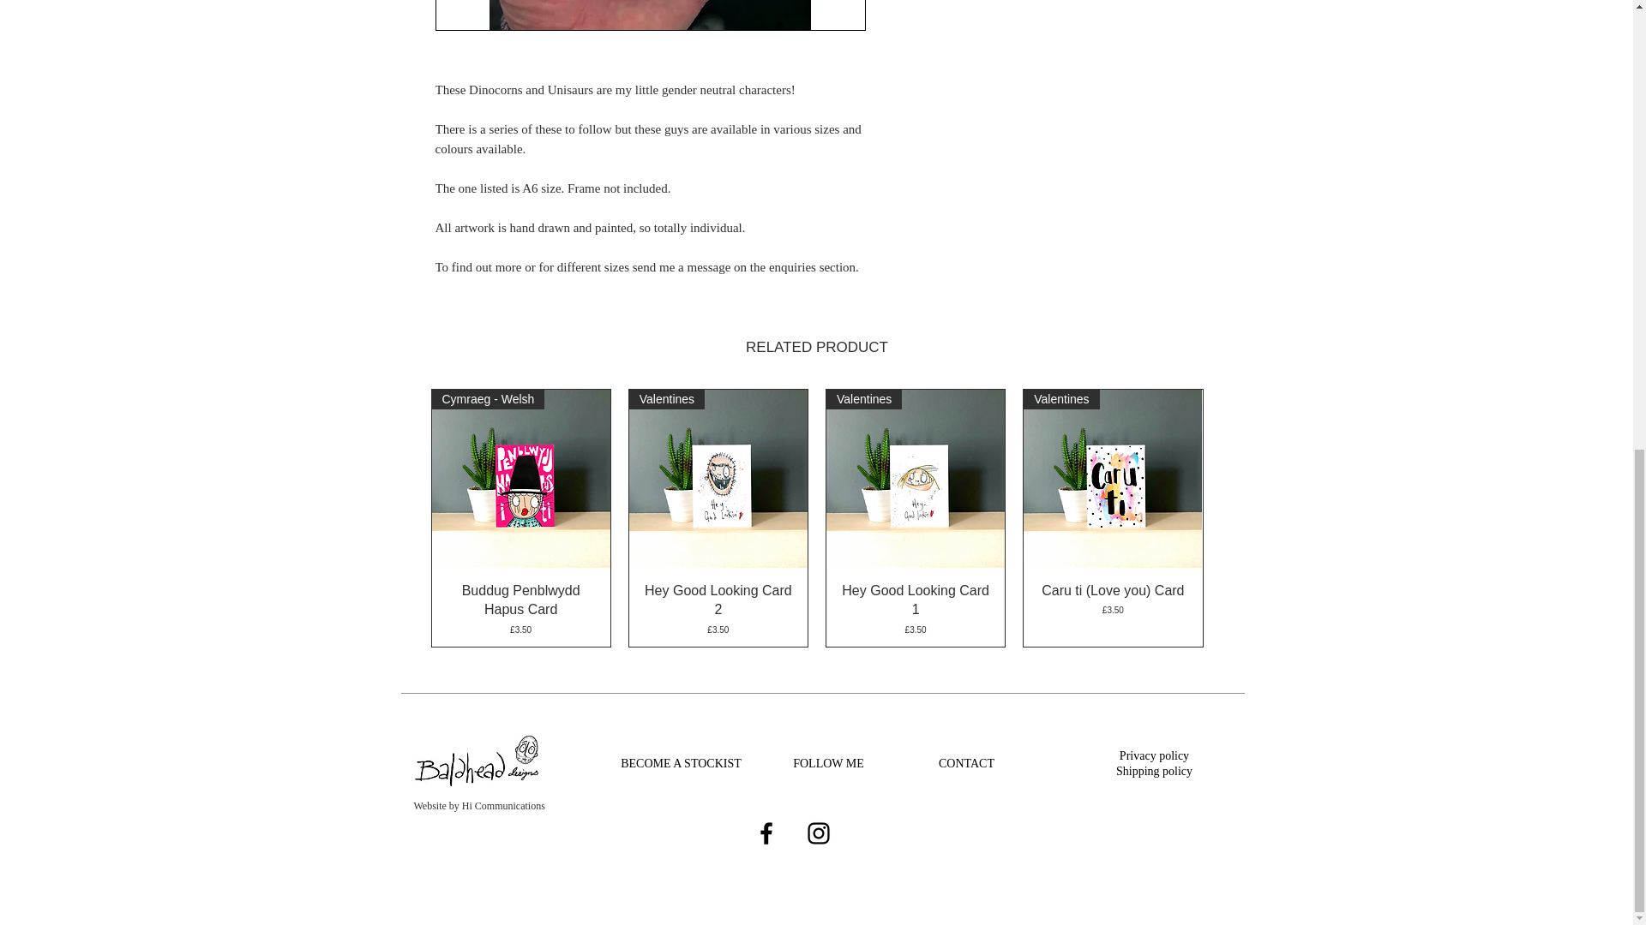  I want to click on Valentines, so click(718, 478).